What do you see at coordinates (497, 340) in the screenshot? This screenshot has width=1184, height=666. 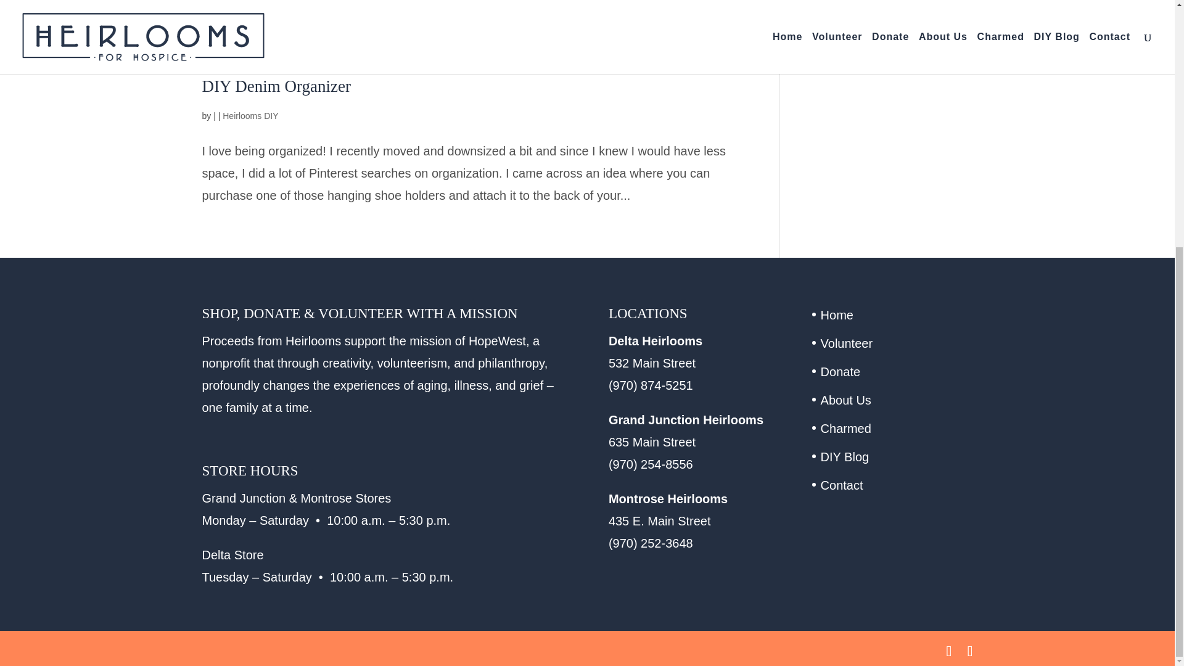 I see `HopeWest` at bounding box center [497, 340].